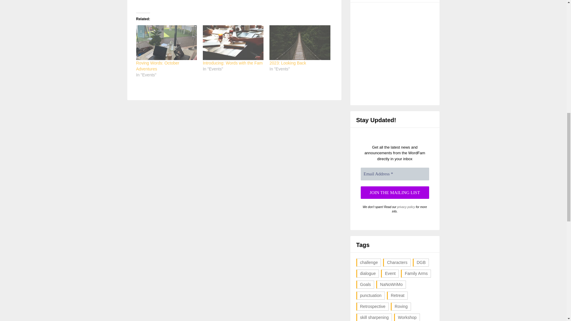 The width and height of the screenshot is (571, 321). What do you see at coordinates (394, 193) in the screenshot?
I see `JOIN THE MAILING LIST` at bounding box center [394, 193].